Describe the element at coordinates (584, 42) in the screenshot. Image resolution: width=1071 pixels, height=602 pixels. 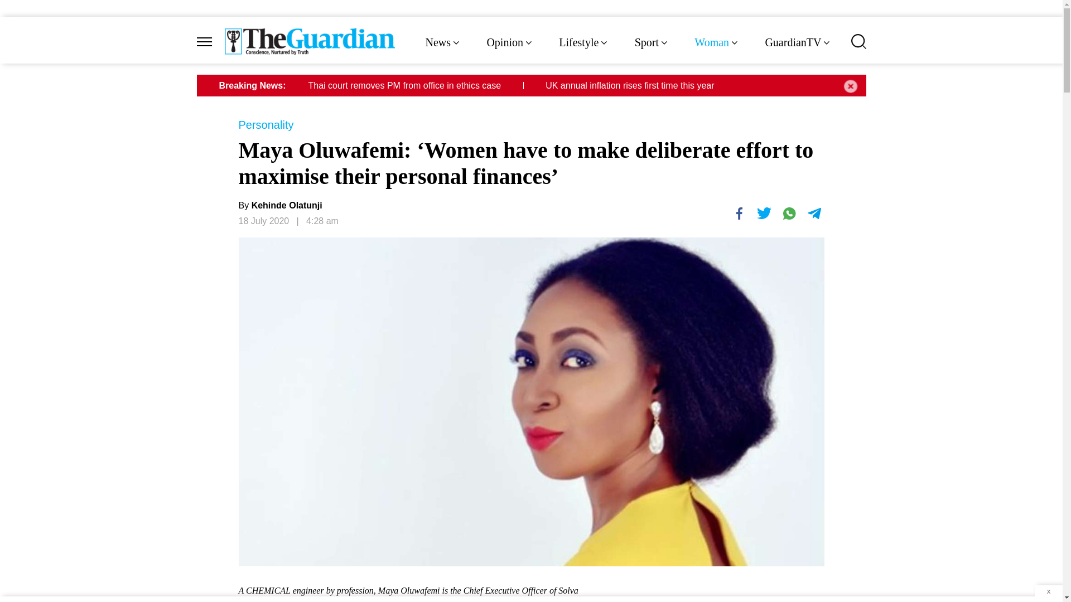
I see `Lifestyle` at that location.